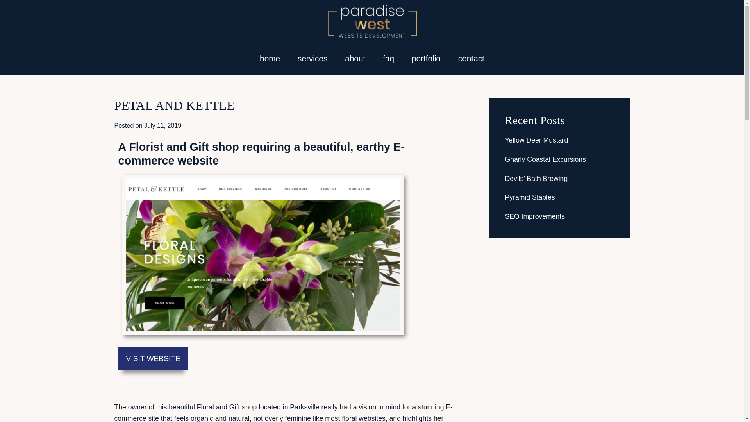 This screenshot has height=422, width=750. Describe the element at coordinates (312, 59) in the screenshot. I see `services` at that location.